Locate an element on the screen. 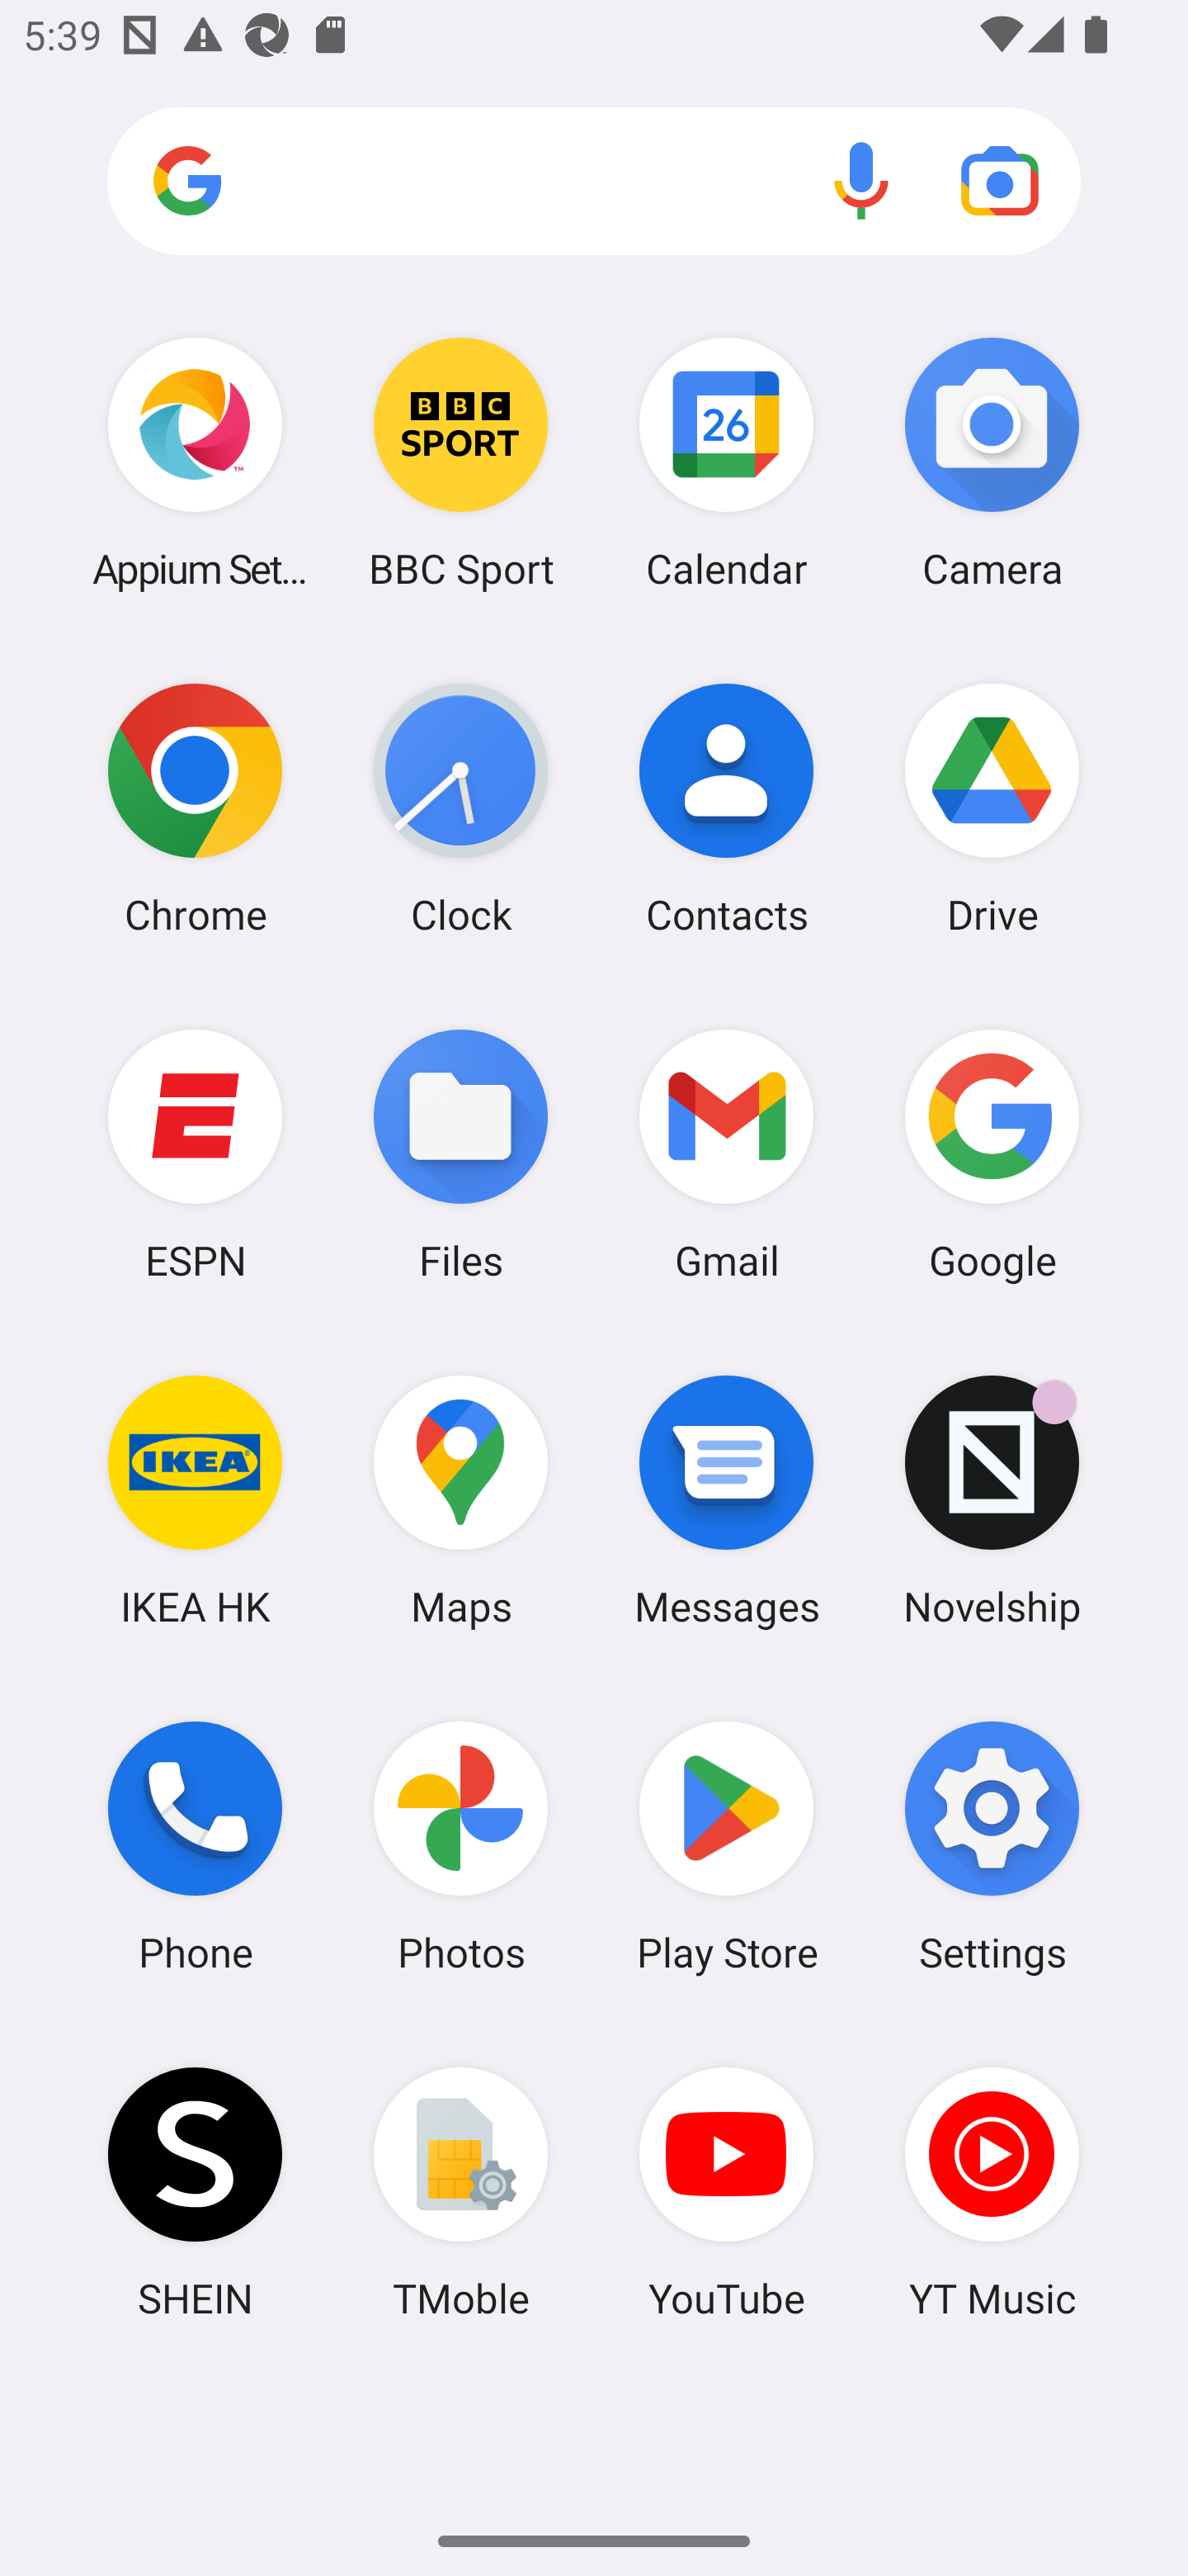 The image size is (1188, 2576). Novelship Novelship has 1 notification is located at coordinates (992, 1500).